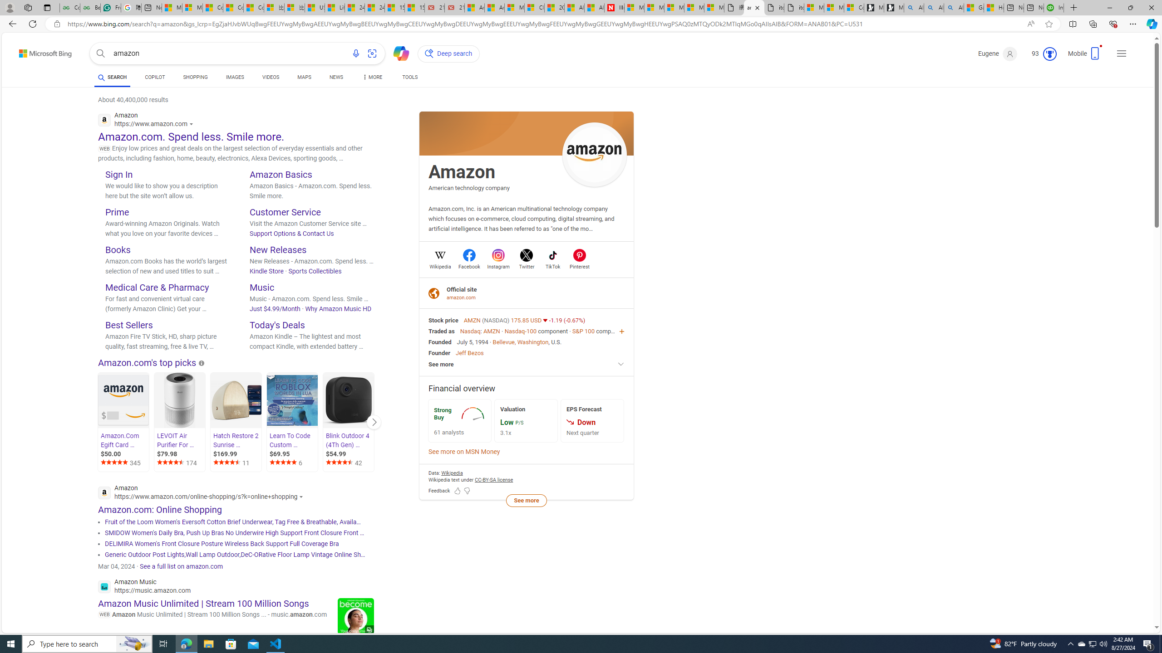 This screenshot has width=1162, height=653. What do you see at coordinates (191, 136) in the screenshot?
I see `Amazon.com. Spend less. Smile more.` at bounding box center [191, 136].